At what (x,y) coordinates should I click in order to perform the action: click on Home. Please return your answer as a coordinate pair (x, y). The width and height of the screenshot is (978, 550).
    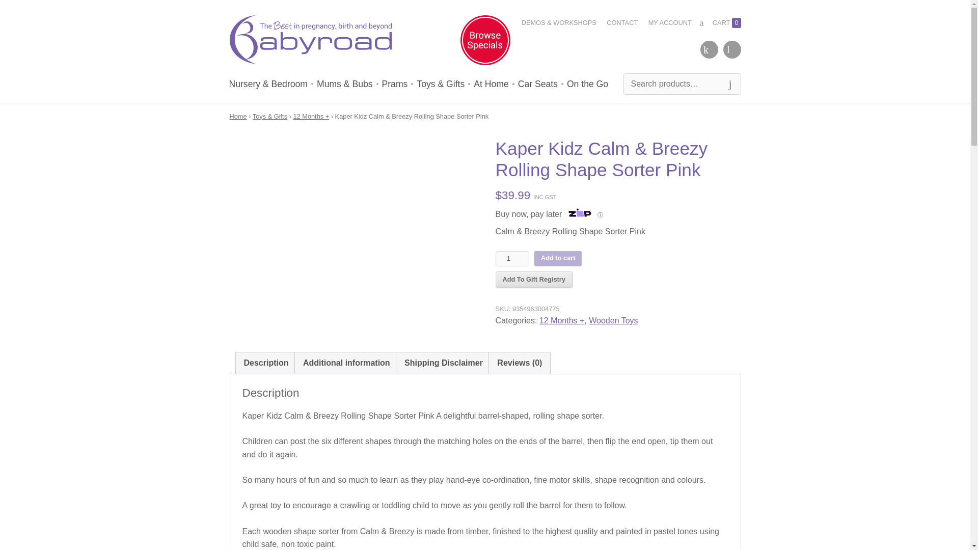
    Looking at the image, I should click on (237, 116).